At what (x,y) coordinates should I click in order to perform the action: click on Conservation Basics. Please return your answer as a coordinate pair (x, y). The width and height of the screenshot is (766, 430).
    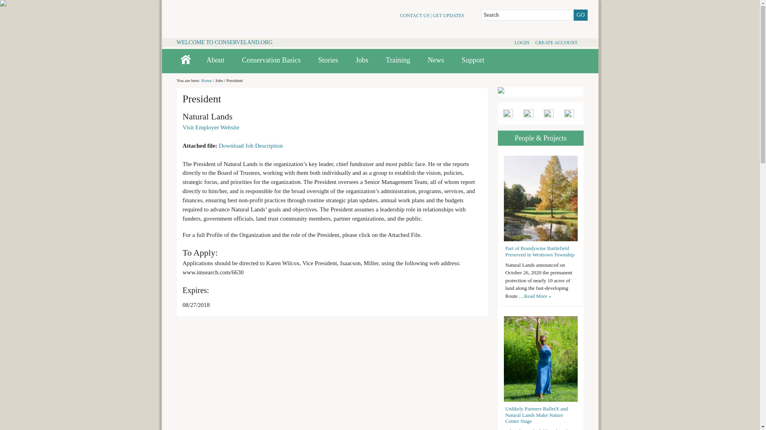
    Looking at the image, I should click on (271, 61).